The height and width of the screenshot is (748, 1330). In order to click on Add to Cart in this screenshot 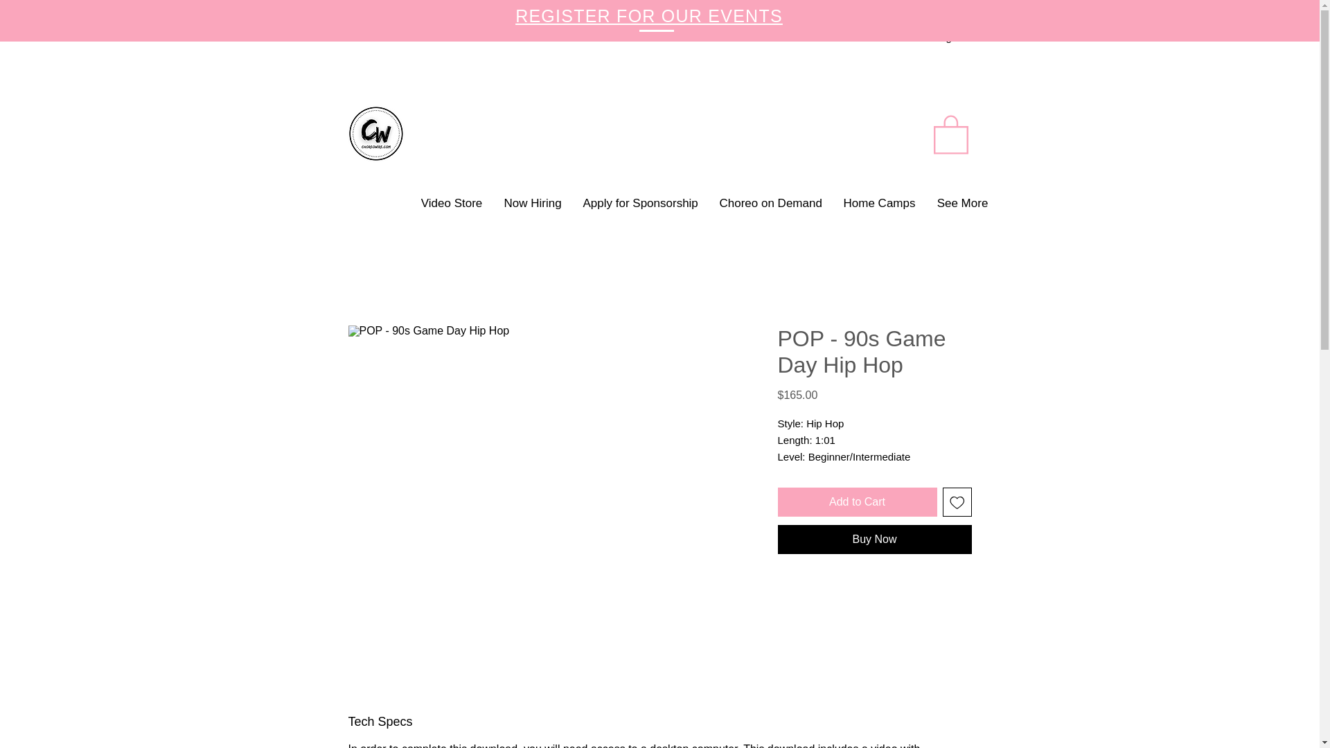, I will do `click(856, 502)`.